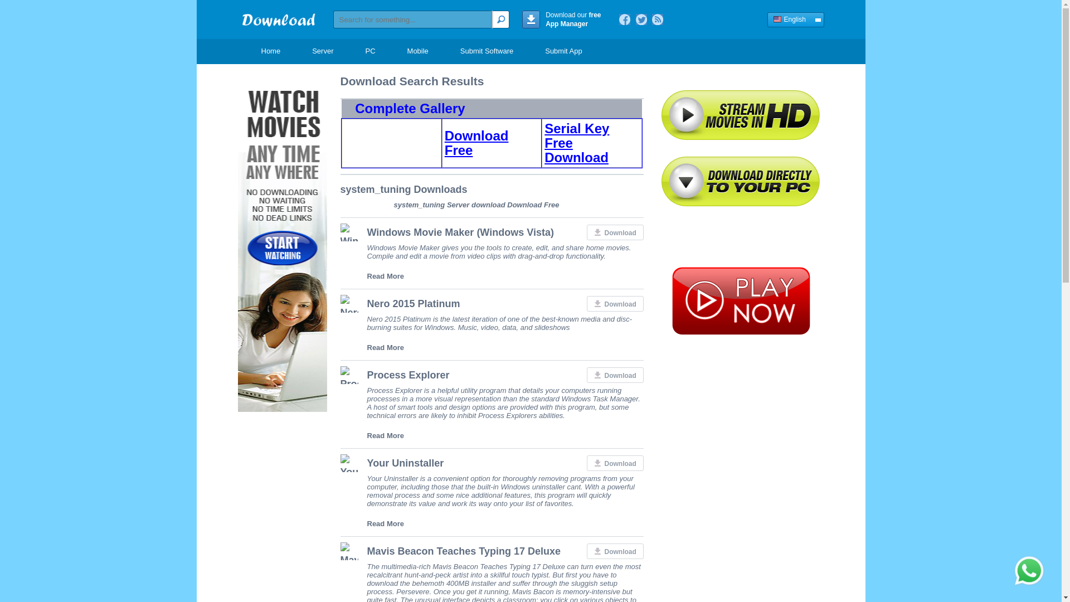 Image resolution: width=1070 pixels, height=602 pixels. What do you see at coordinates (385, 276) in the screenshot?
I see `Read More` at bounding box center [385, 276].